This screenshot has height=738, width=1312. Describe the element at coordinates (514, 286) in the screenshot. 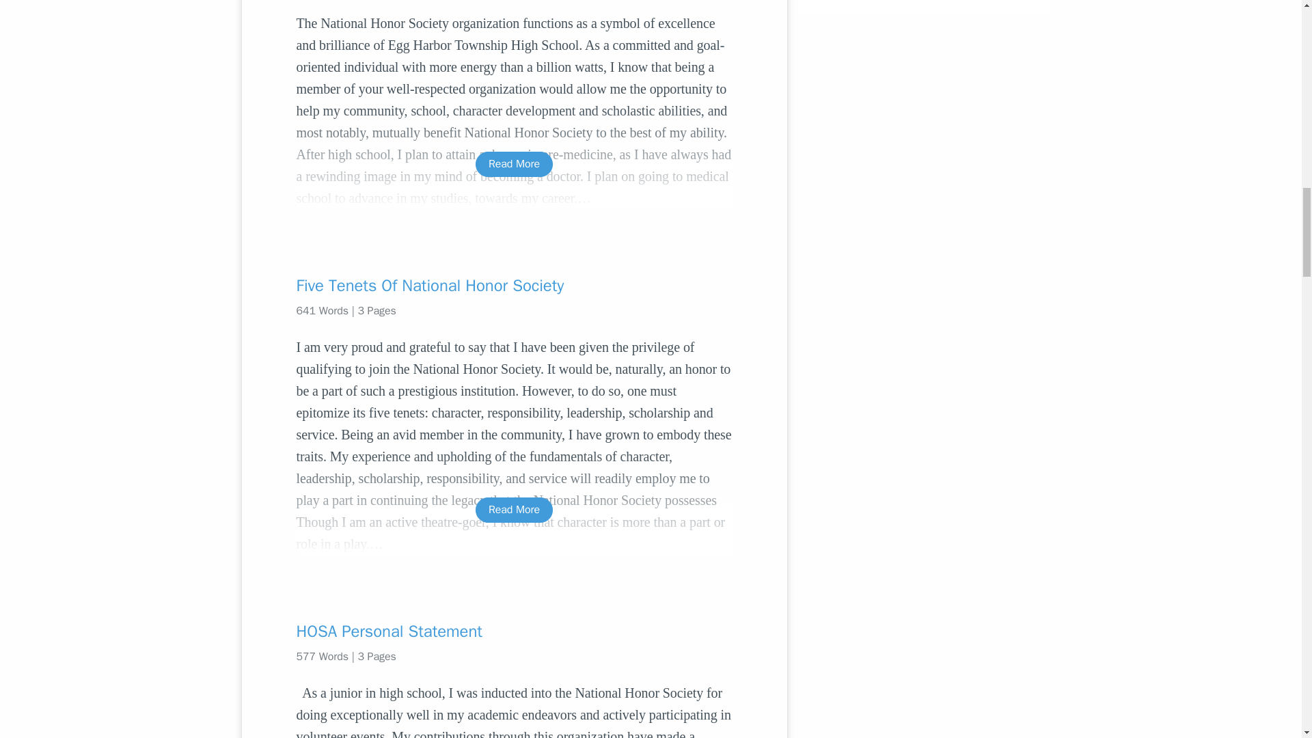

I see `Five Tenets Of National Honor Society` at that location.